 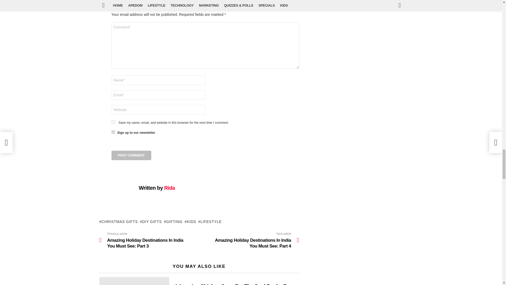 I want to click on Post Comment, so click(x=131, y=155).